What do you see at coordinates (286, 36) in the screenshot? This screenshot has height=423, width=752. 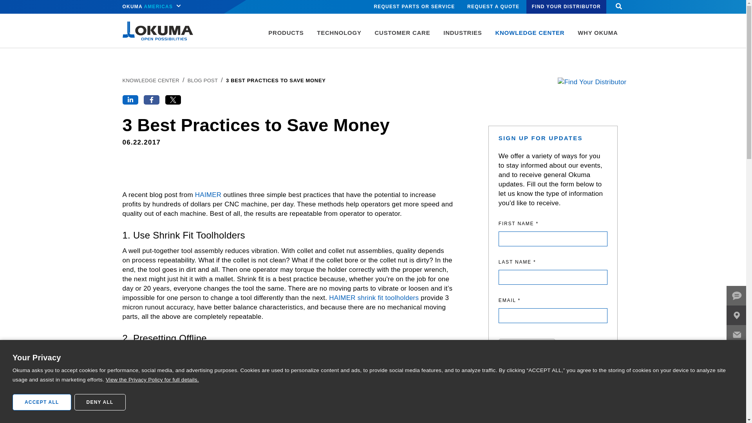 I see `PRODUCTS` at bounding box center [286, 36].